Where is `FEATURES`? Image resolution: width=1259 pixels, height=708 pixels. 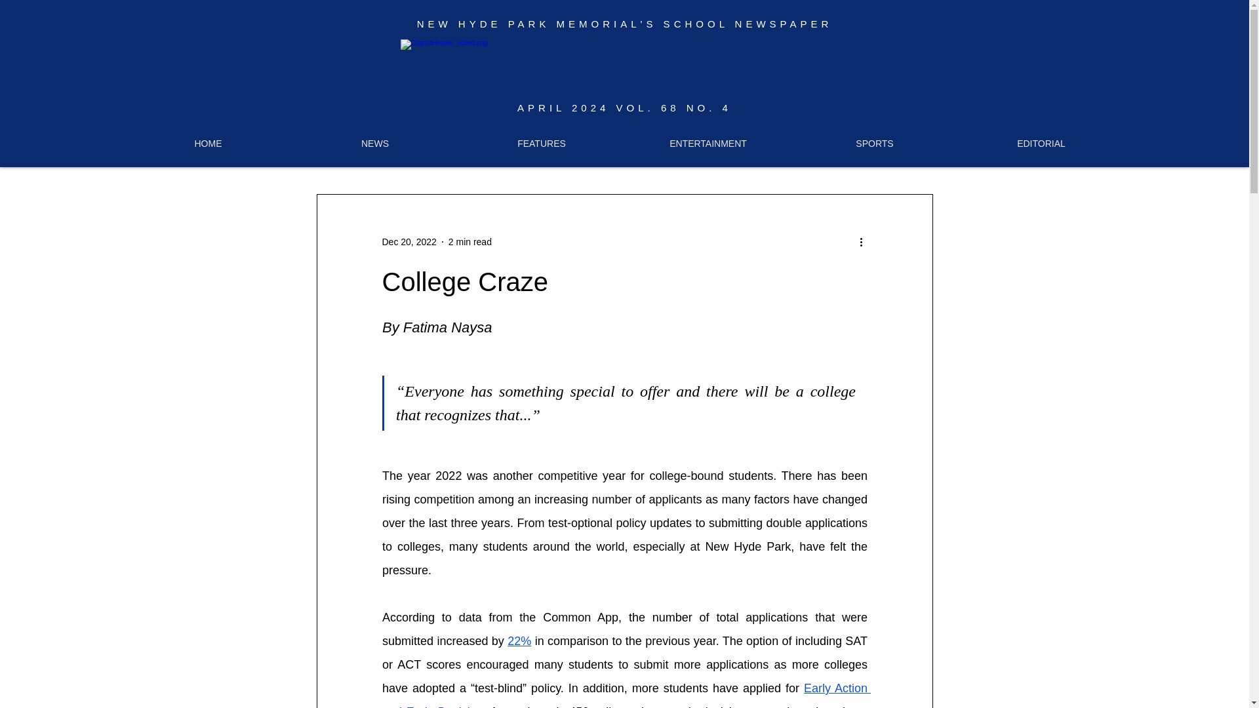 FEATURES is located at coordinates (541, 143).